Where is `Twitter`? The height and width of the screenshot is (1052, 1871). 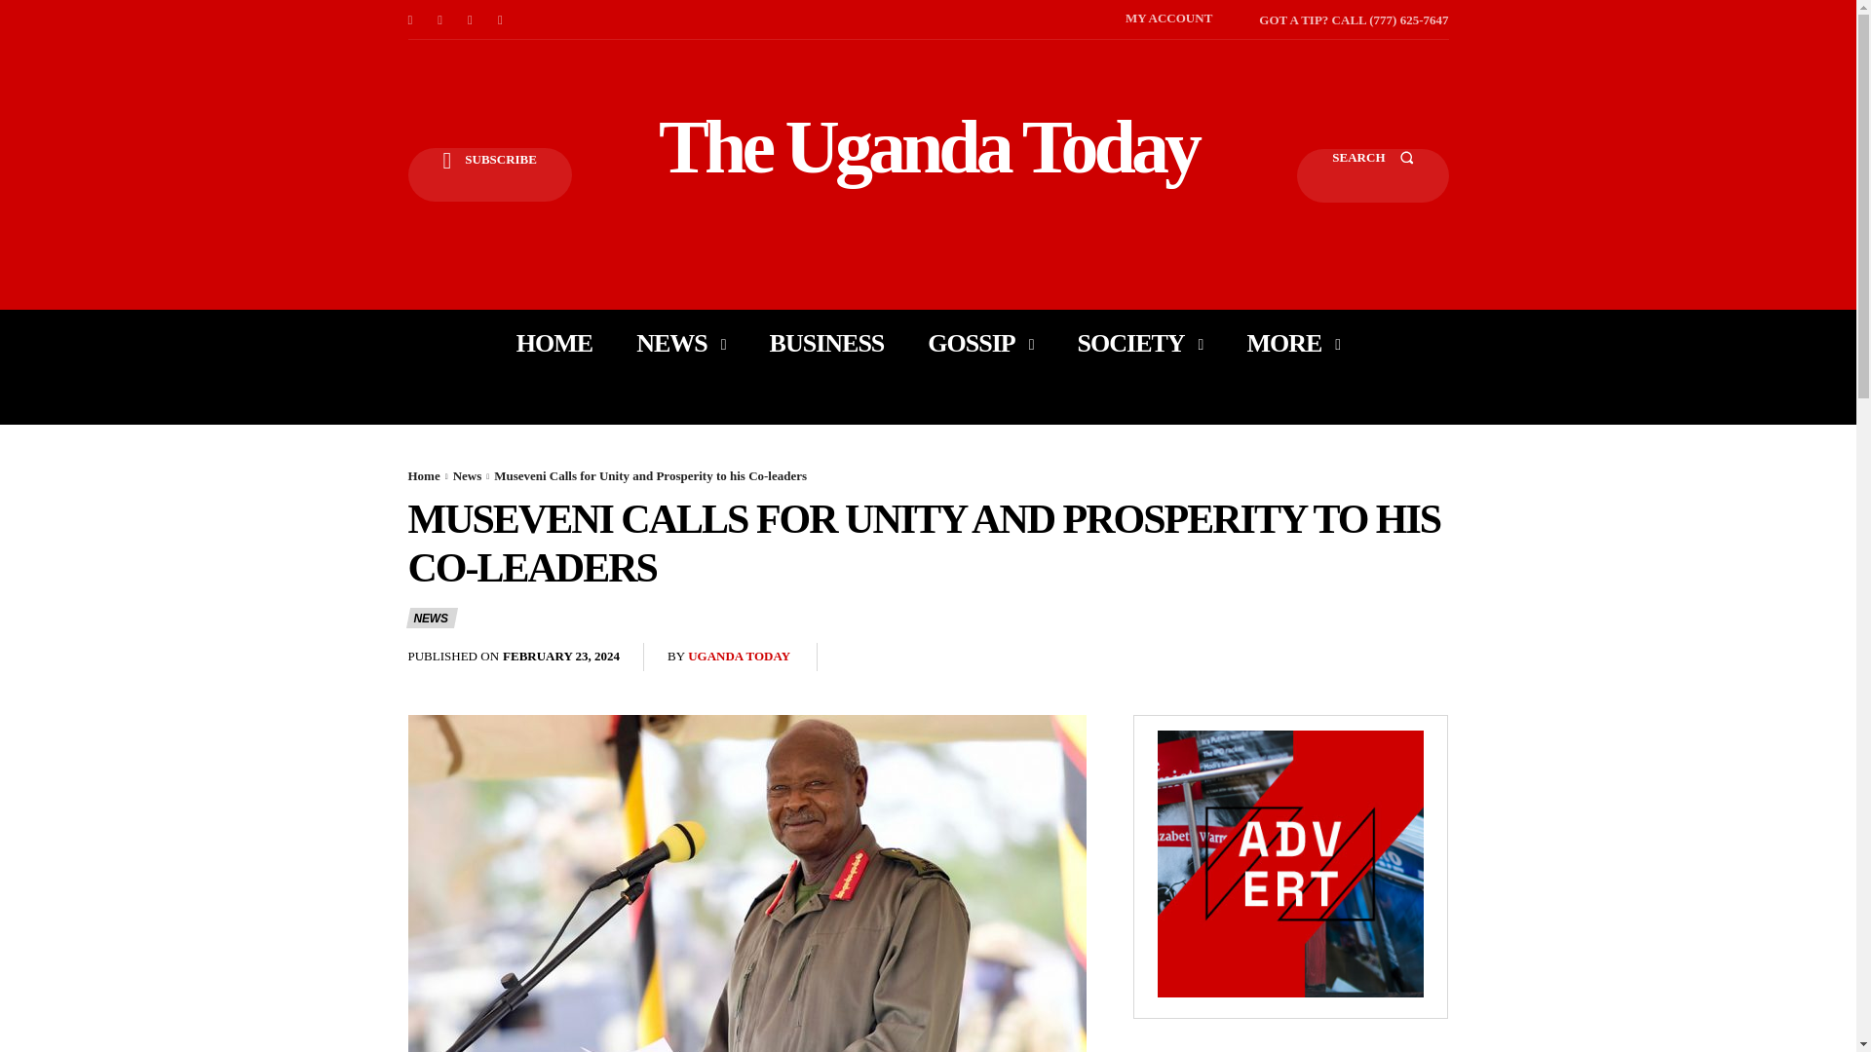 Twitter is located at coordinates (501, 19).